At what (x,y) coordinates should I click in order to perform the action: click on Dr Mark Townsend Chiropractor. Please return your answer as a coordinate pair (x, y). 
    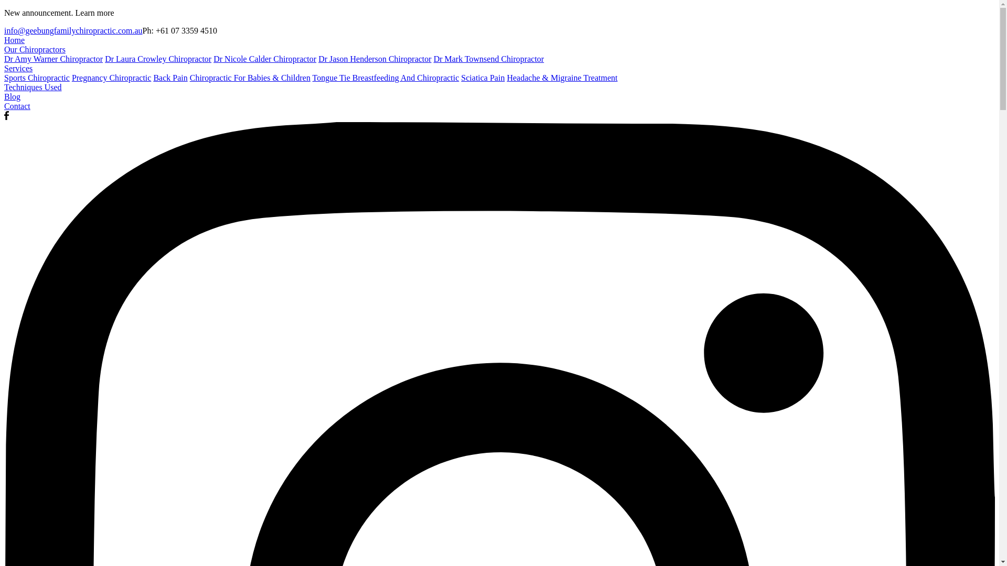
    Looking at the image, I should click on (489, 59).